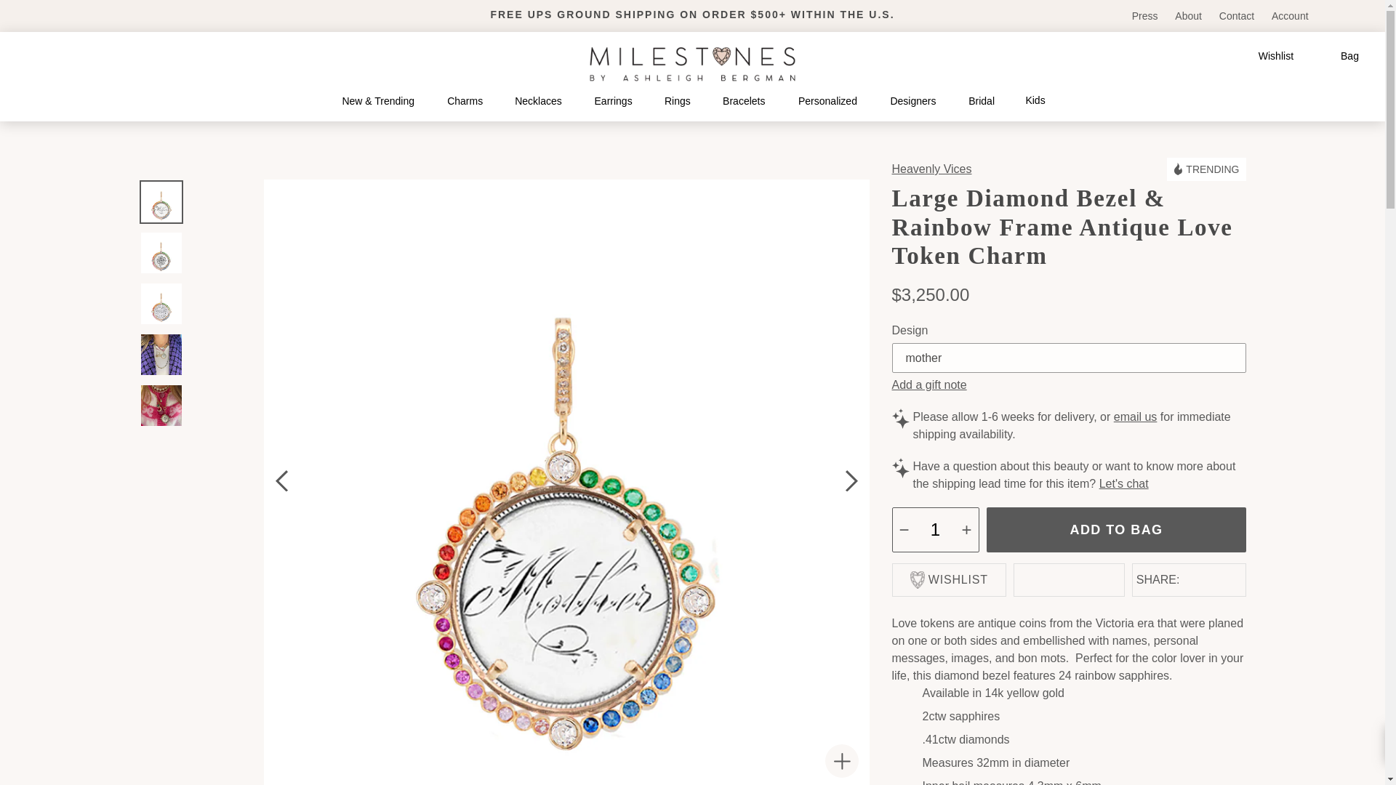 The height and width of the screenshot is (785, 1396). What do you see at coordinates (1237, 16) in the screenshot?
I see `Contact` at bounding box center [1237, 16].